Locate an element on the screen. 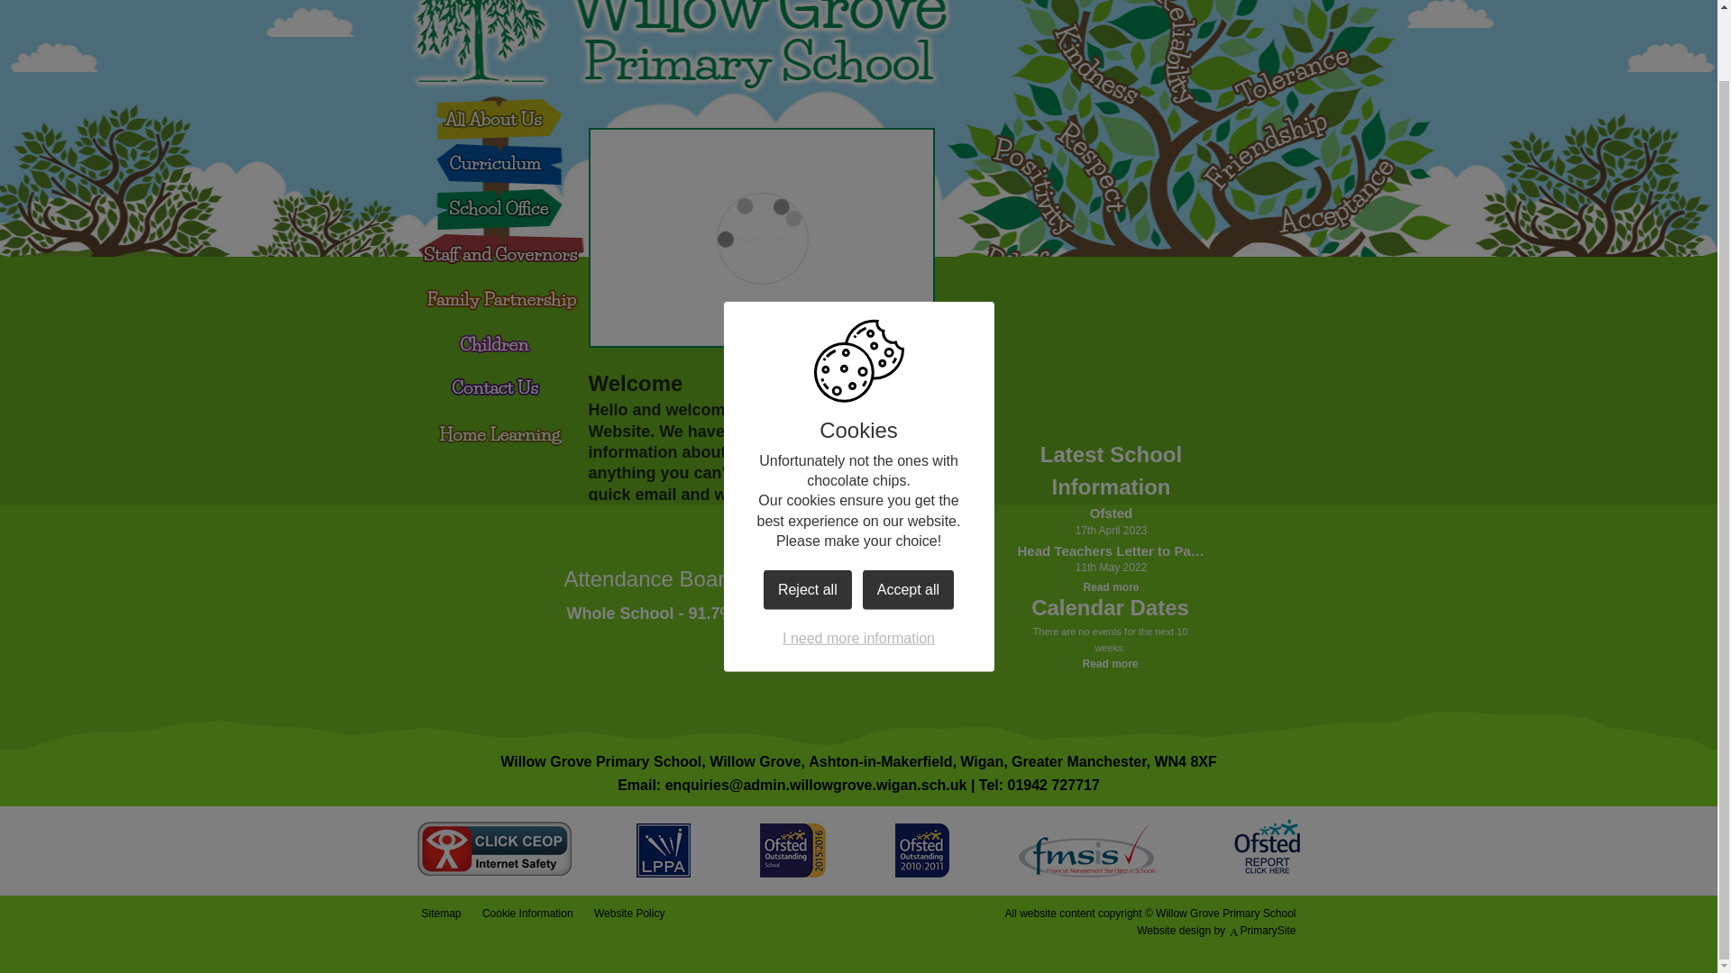  Calendar Dates is located at coordinates (1111, 607).